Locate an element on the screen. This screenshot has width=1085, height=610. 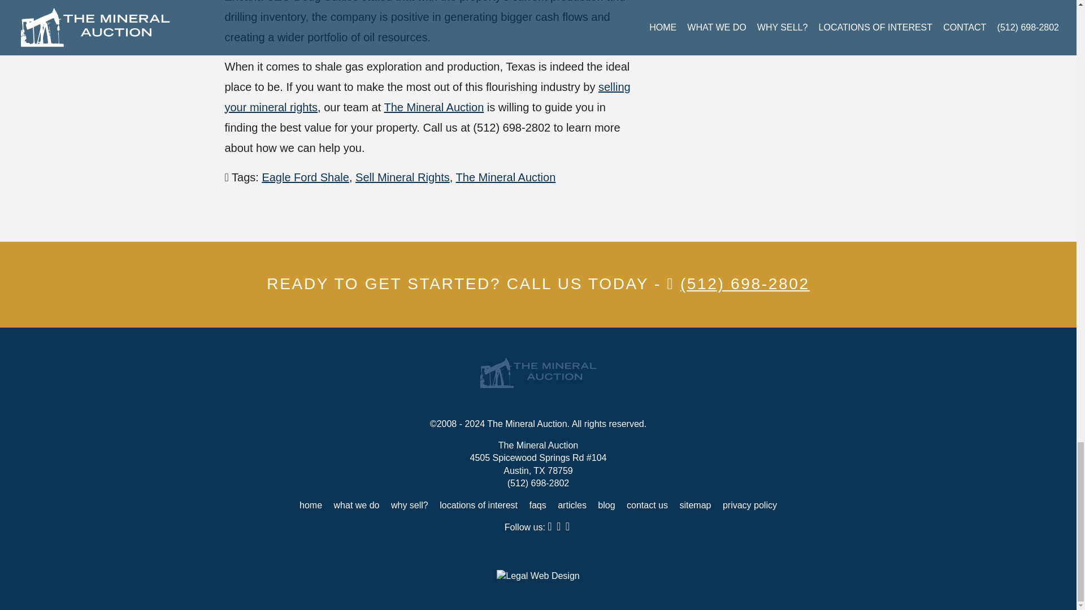
Legal Web Design is located at coordinates (538, 576).